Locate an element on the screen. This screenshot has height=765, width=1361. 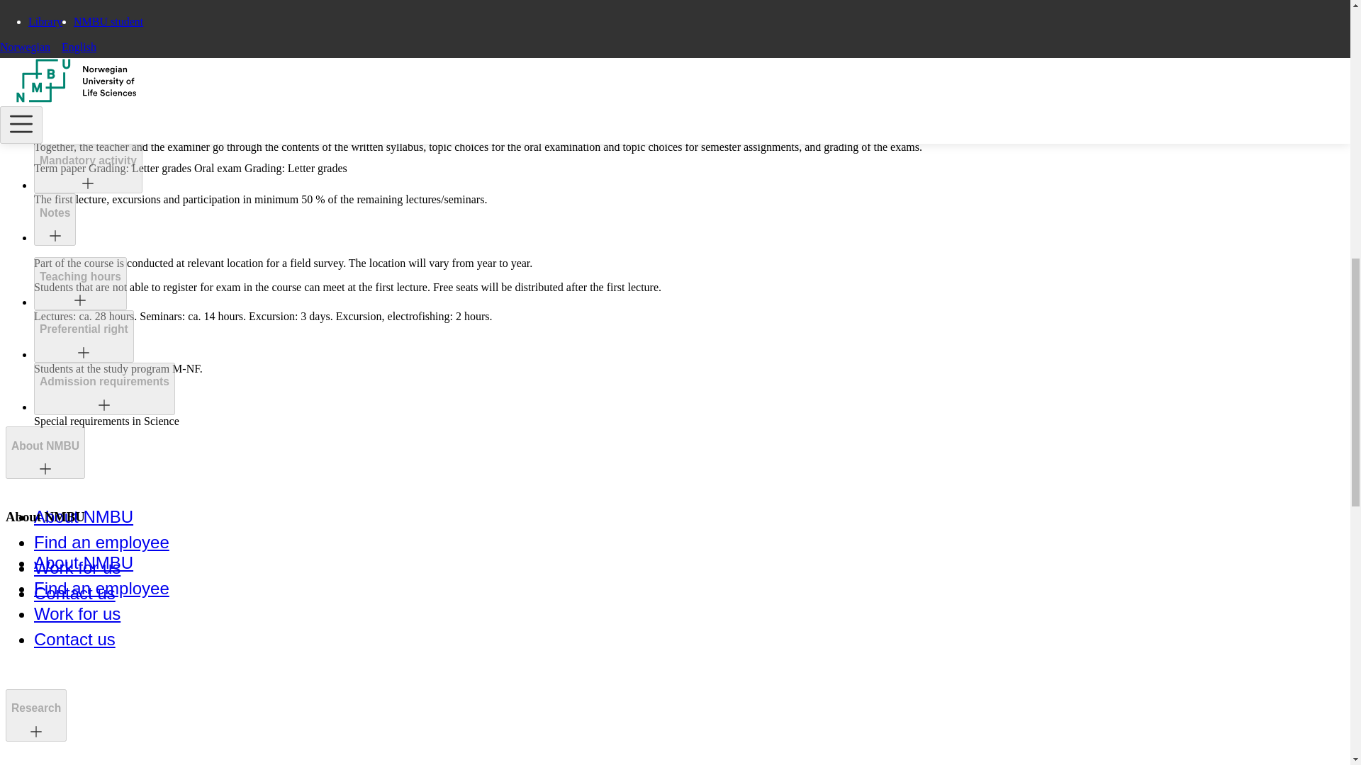
Research is located at coordinates (35, 708).